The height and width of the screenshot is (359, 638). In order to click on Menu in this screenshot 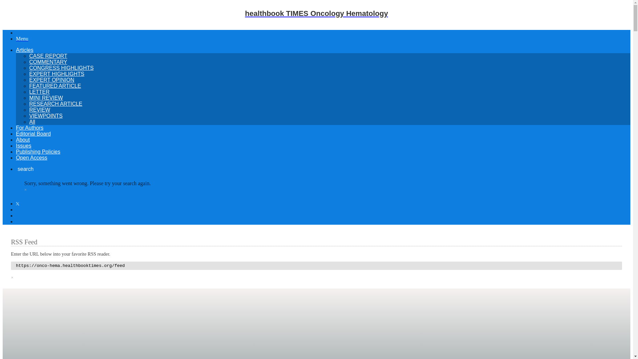, I will do `click(22, 39)`.